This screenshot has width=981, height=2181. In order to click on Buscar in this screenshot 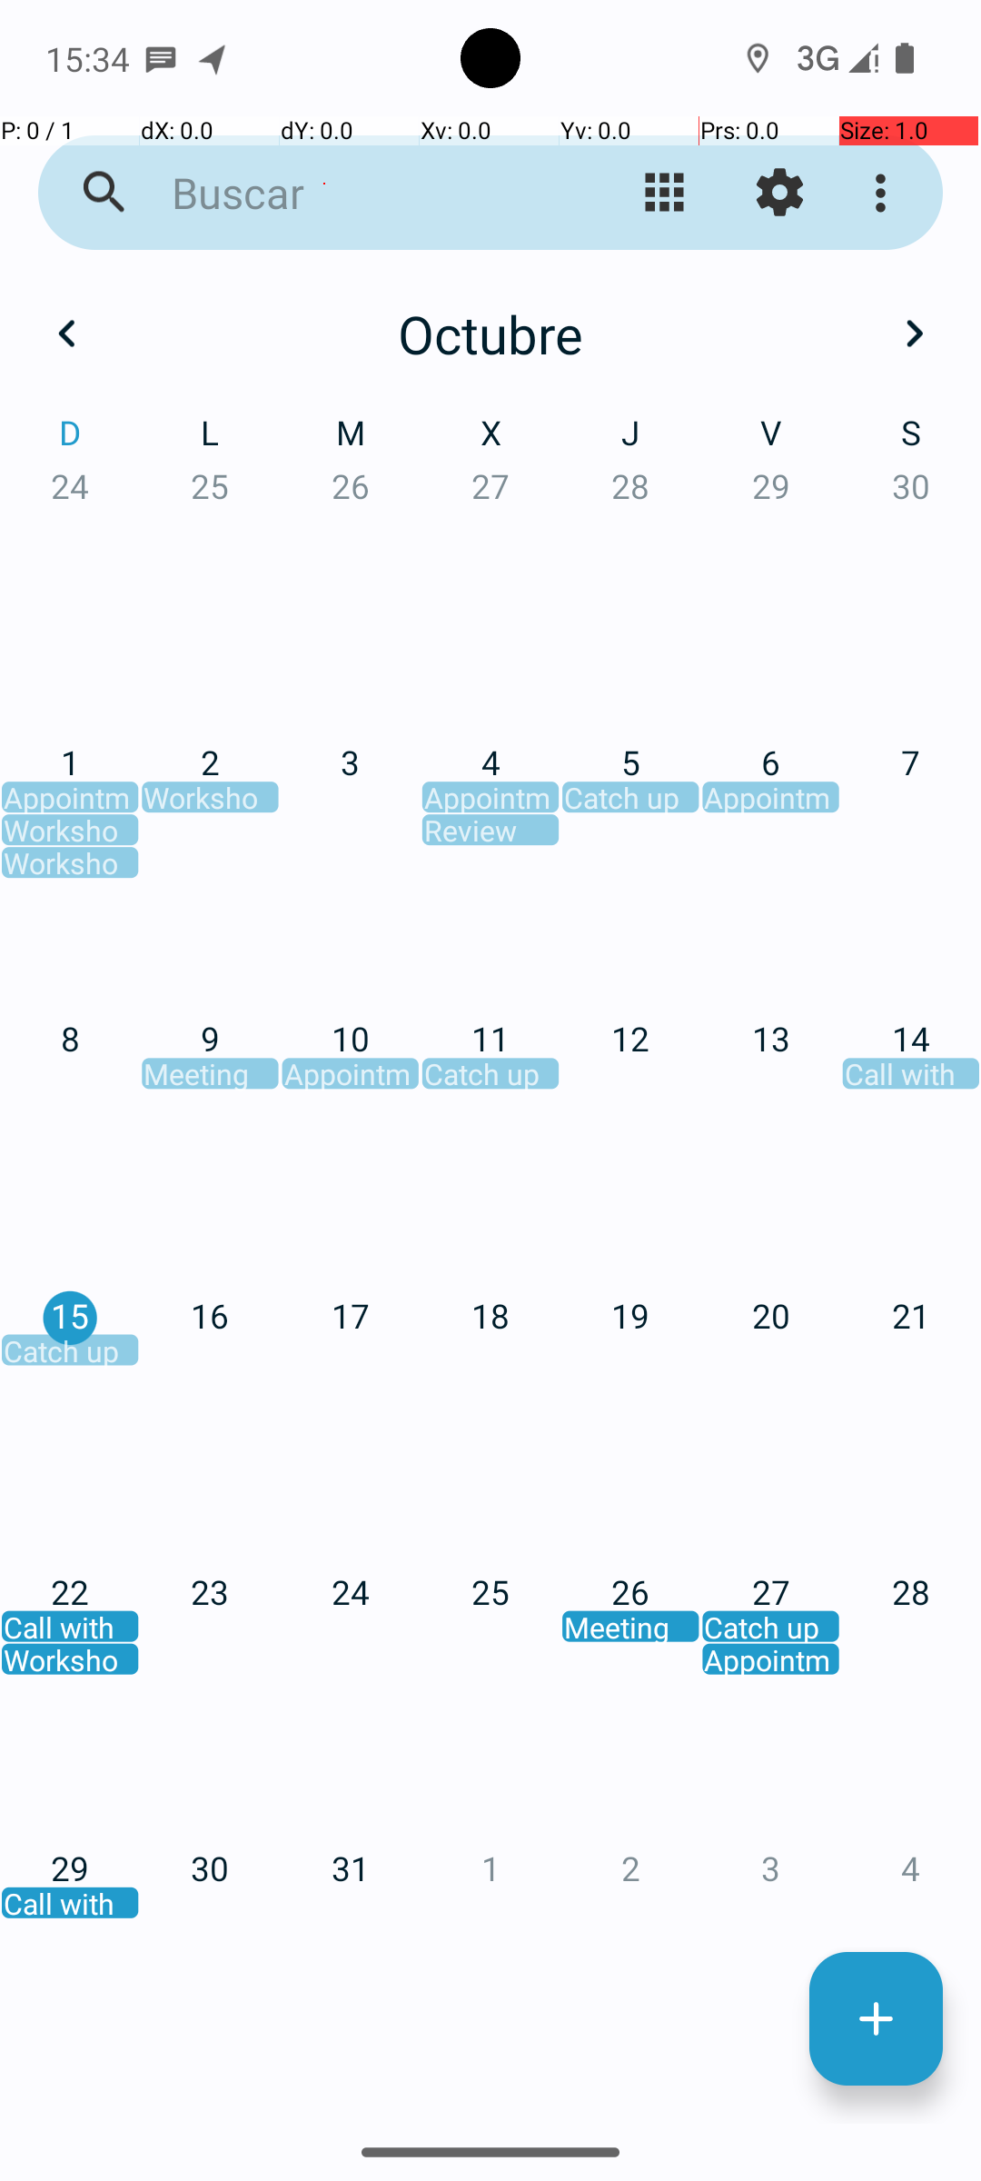, I will do `click(351, 193)`.